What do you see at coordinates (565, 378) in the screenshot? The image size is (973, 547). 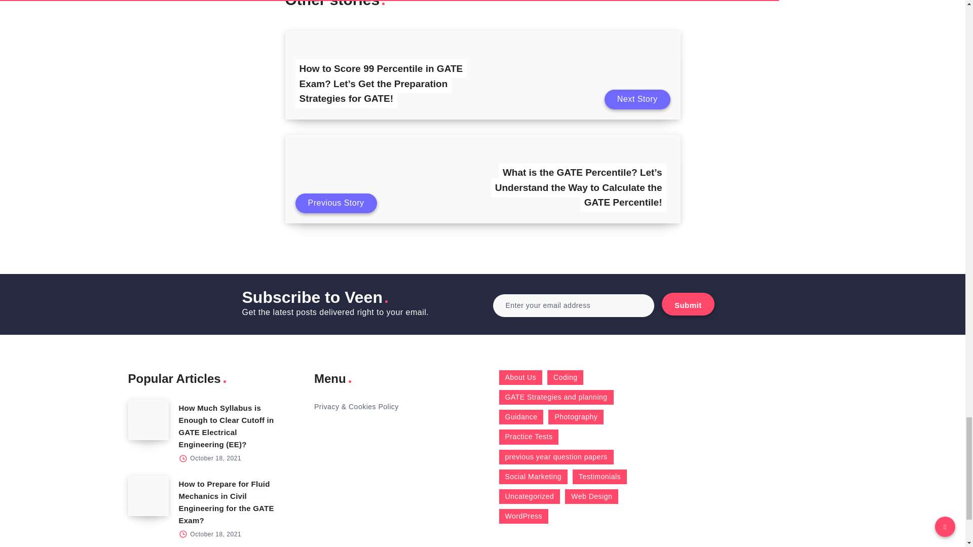 I see `Coding` at bounding box center [565, 378].